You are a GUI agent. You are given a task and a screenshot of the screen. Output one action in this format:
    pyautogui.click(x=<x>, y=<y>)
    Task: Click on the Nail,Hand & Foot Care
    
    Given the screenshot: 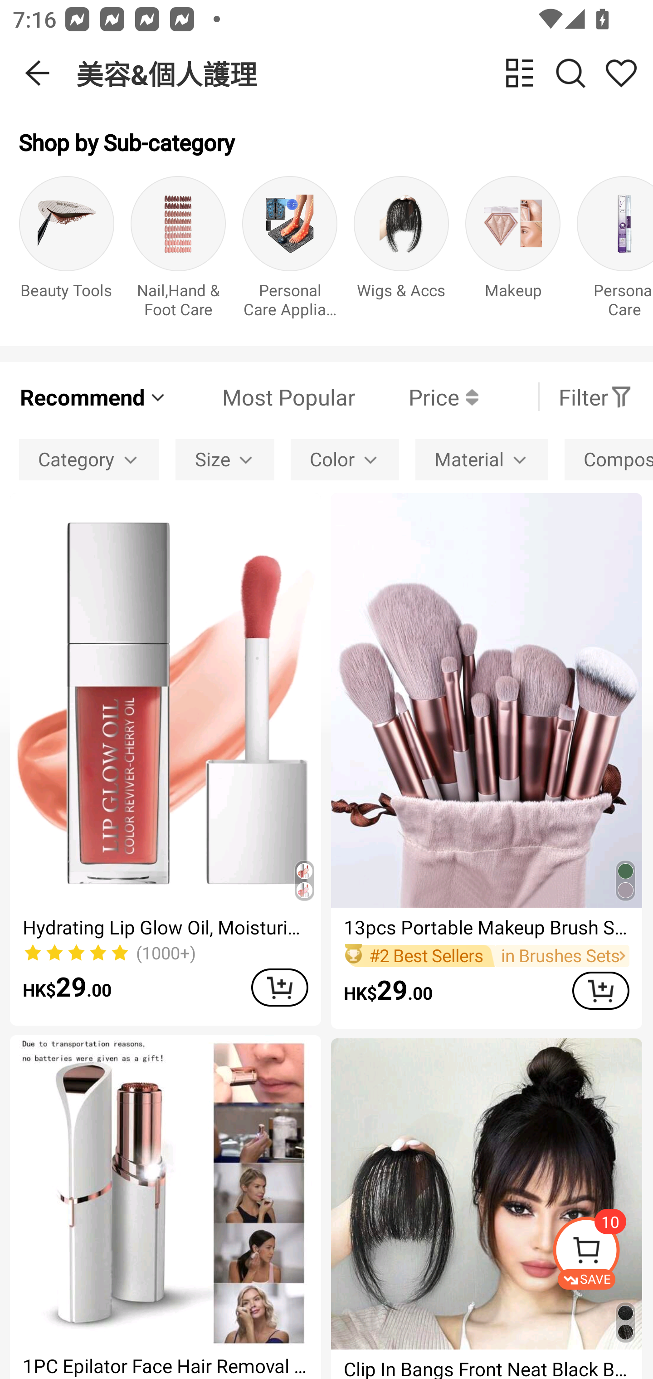 What is the action you would take?
    pyautogui.click(x=178, y=251)
    